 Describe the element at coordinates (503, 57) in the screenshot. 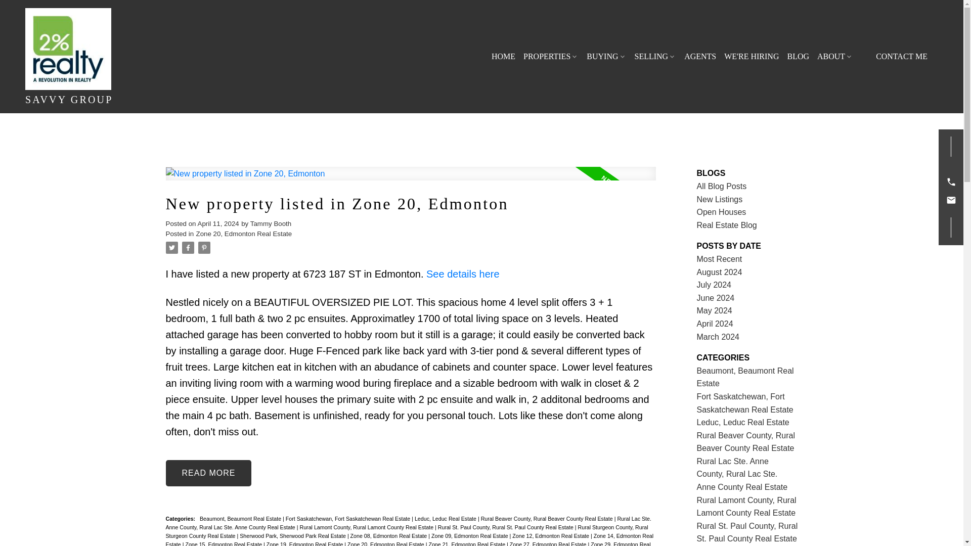

I see `HOME` at that location.